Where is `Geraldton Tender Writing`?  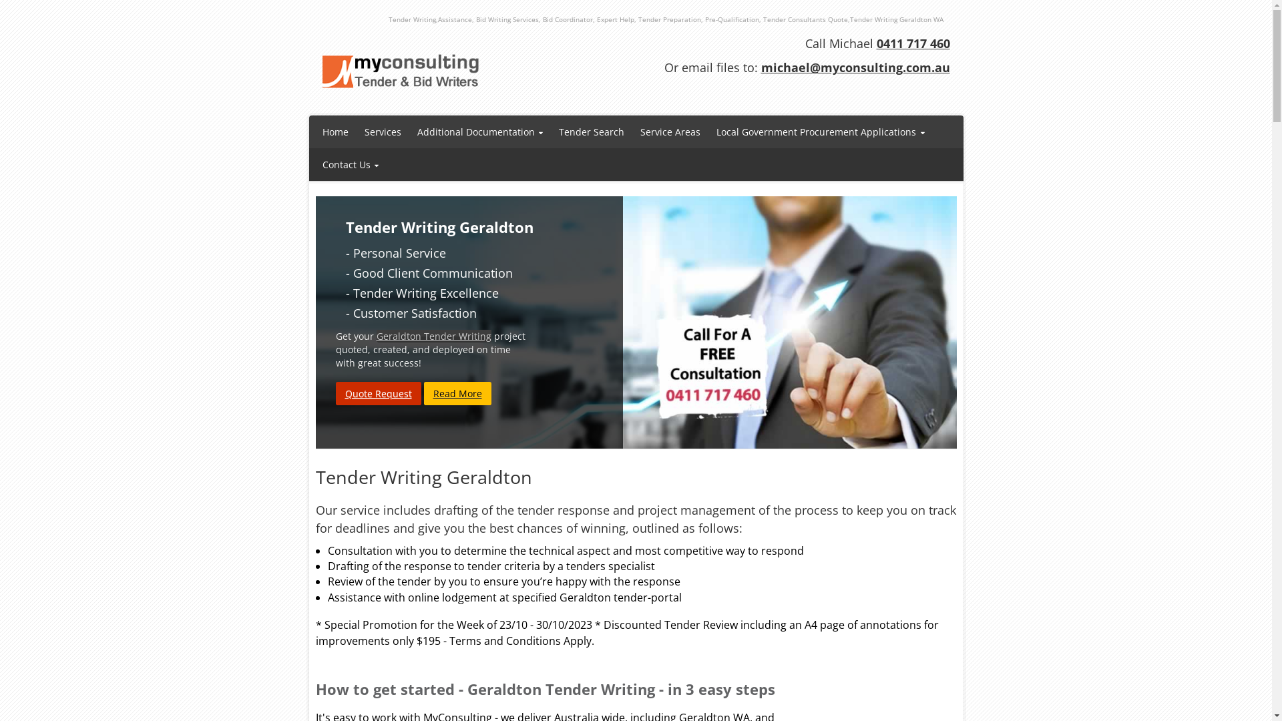 Geraldton Tender Writing is located at coordinates (434, 336).